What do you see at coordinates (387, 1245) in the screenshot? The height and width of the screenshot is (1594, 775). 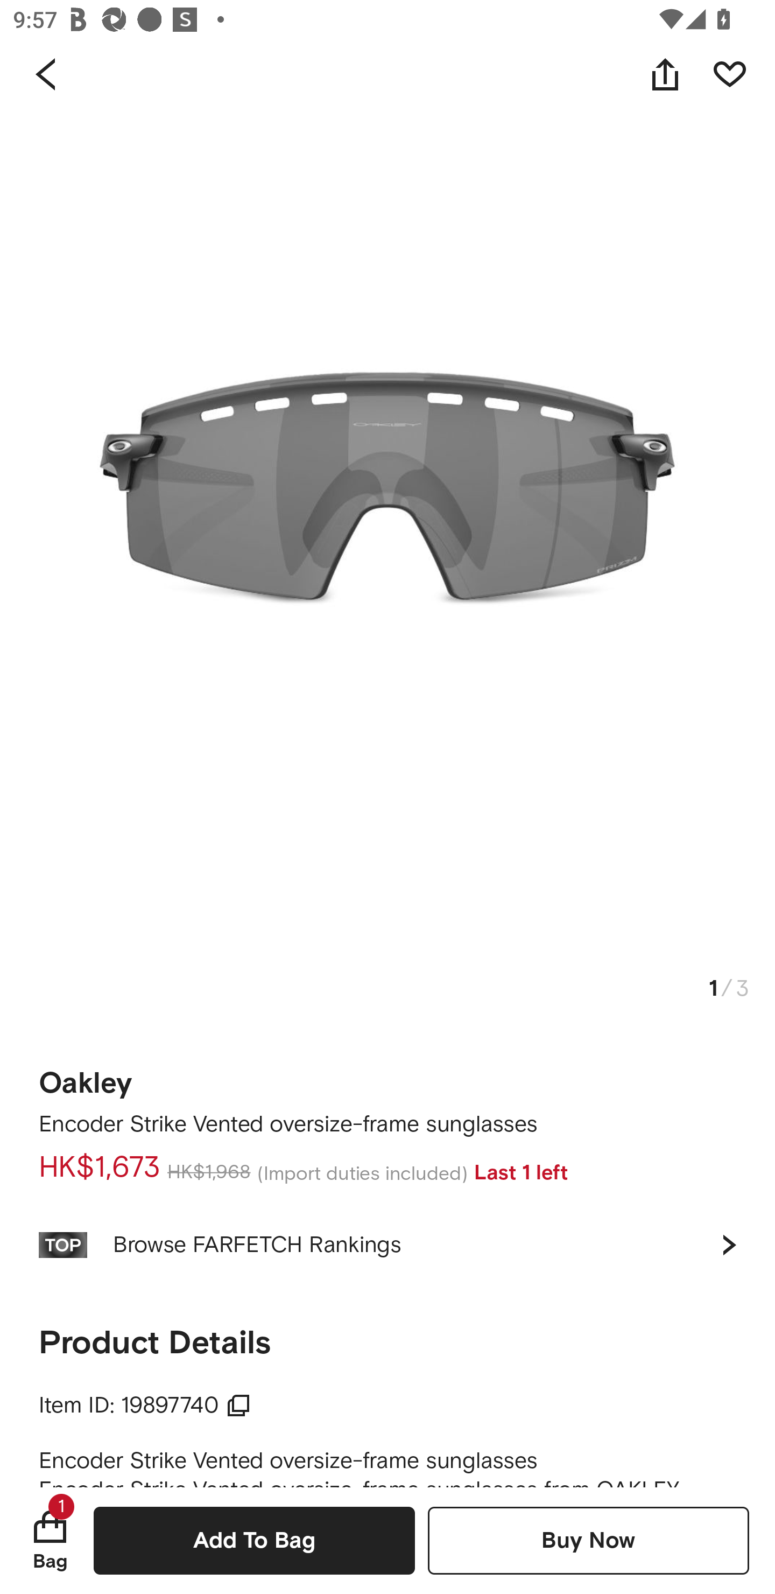 I see `Browse FARFETCH Rankings` at bounding box center [387, 1245].